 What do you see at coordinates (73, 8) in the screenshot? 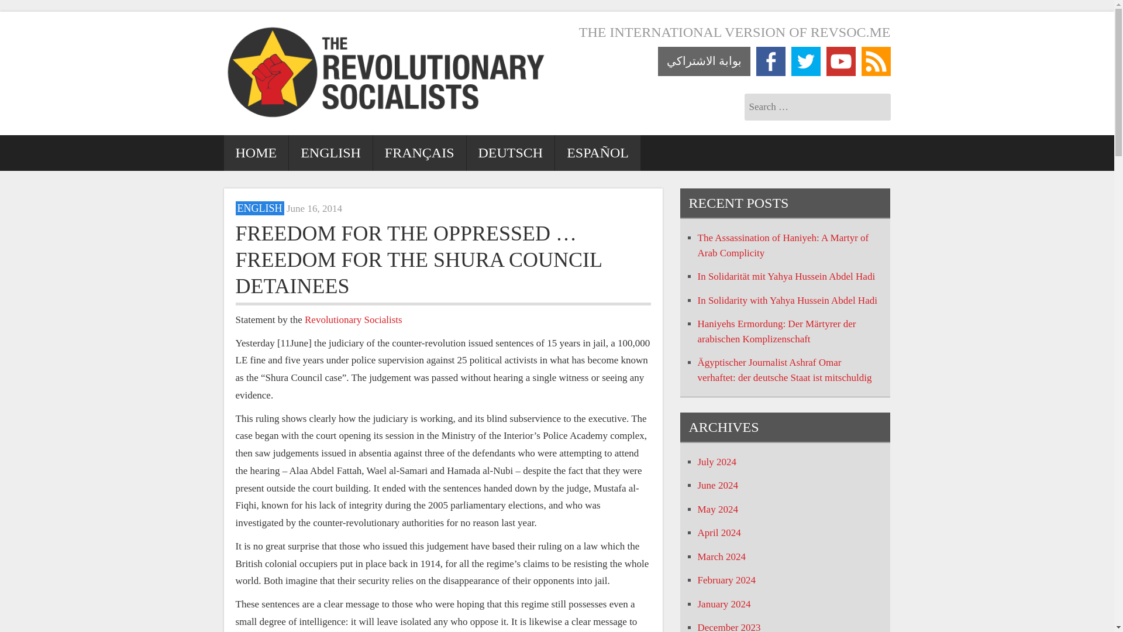
I see `Search` at bounding box center [73, 8].